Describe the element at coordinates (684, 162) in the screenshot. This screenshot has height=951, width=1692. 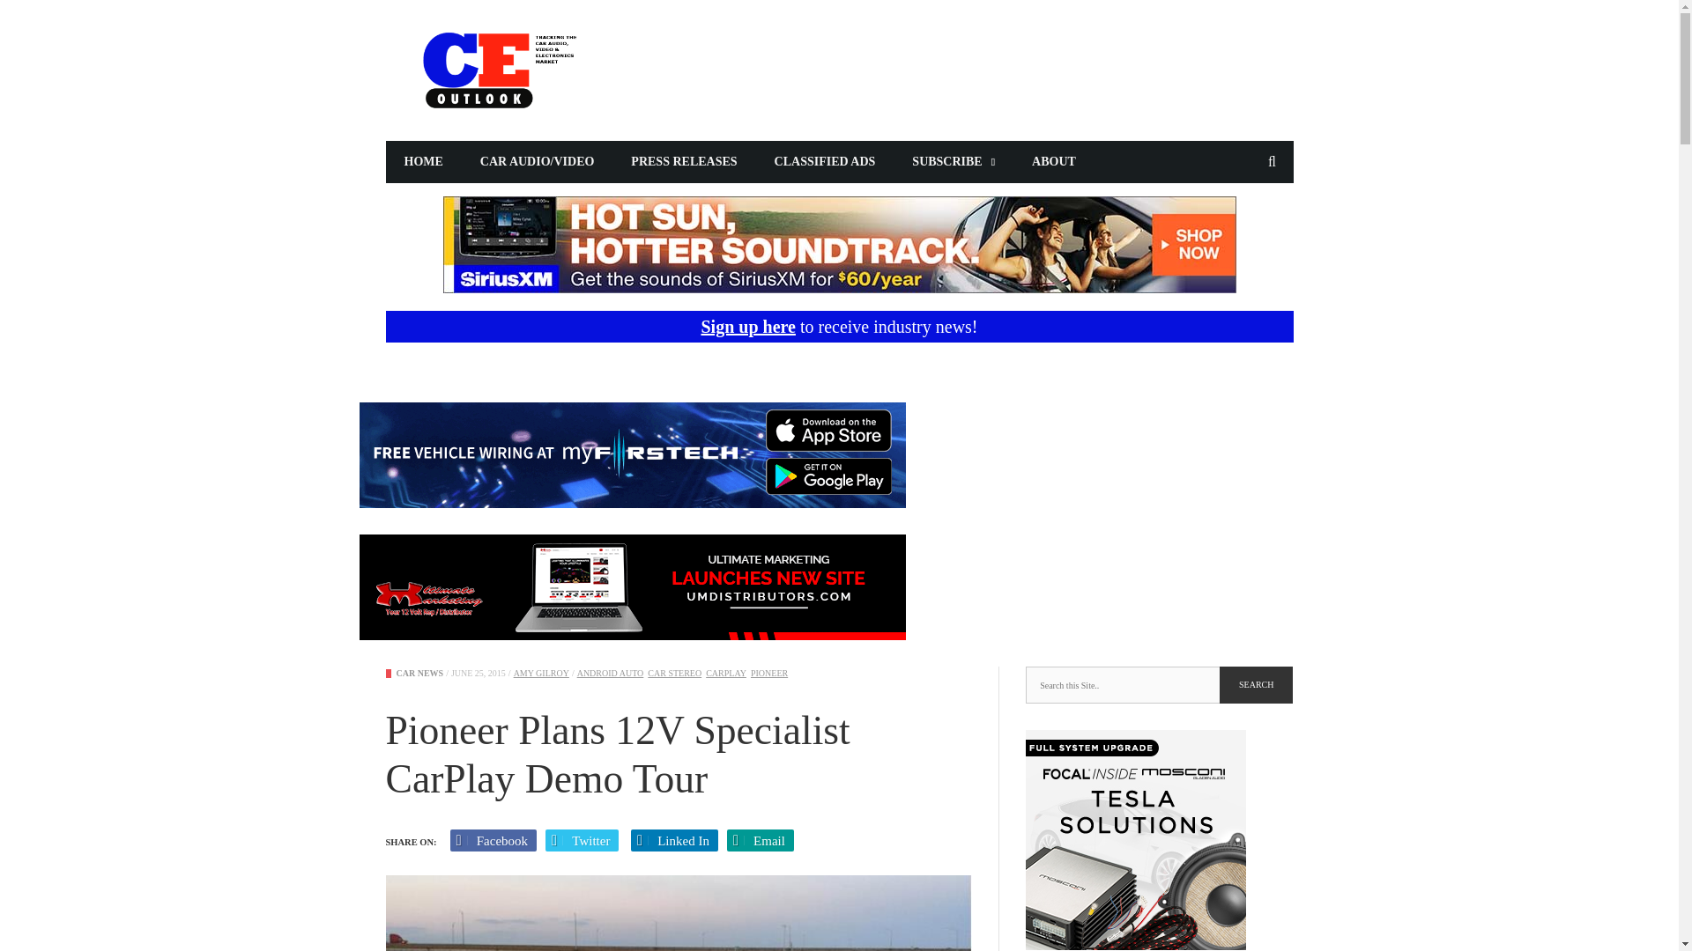
I see `PRESS RELEASES` at that location.